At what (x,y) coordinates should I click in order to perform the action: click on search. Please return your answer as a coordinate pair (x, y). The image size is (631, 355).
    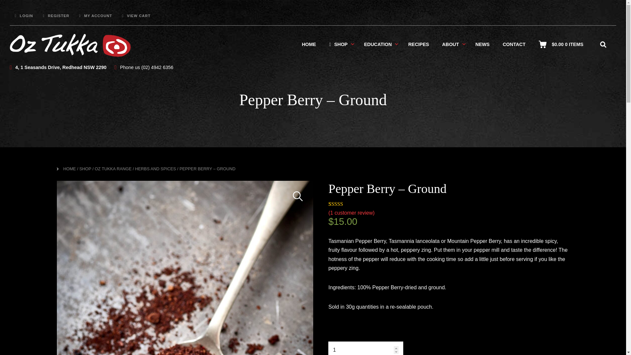
    Looking at the image, I should click on (603, 44).